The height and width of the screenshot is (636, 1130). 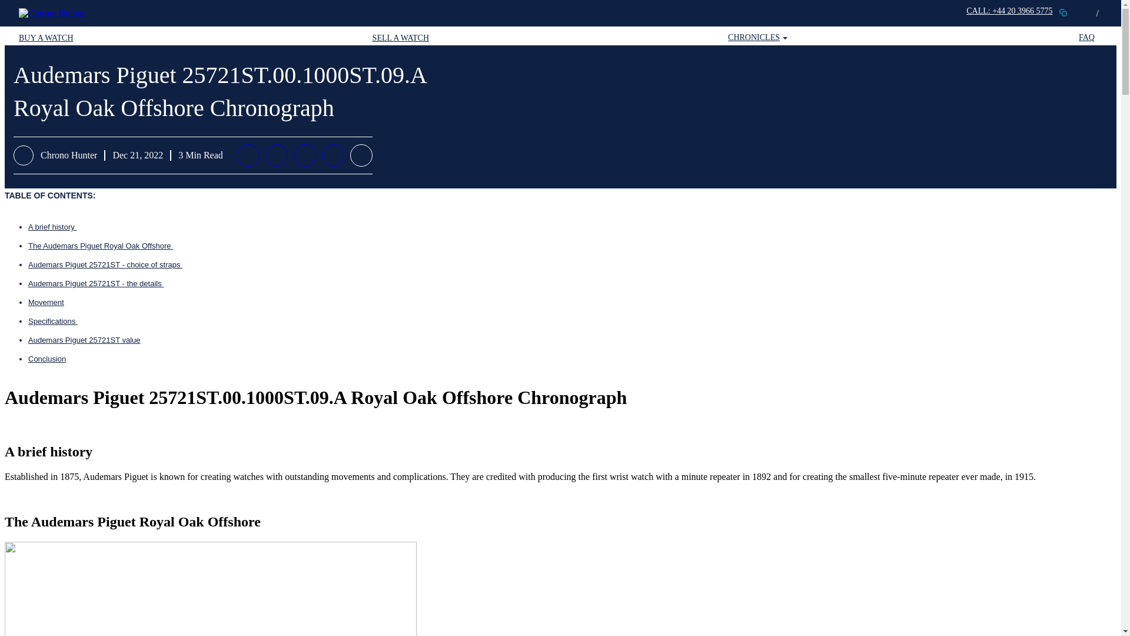 What do you see at coordinates (53, 320) in the screenshot?
I see `Specifications ` at bounding box center [53, 320].